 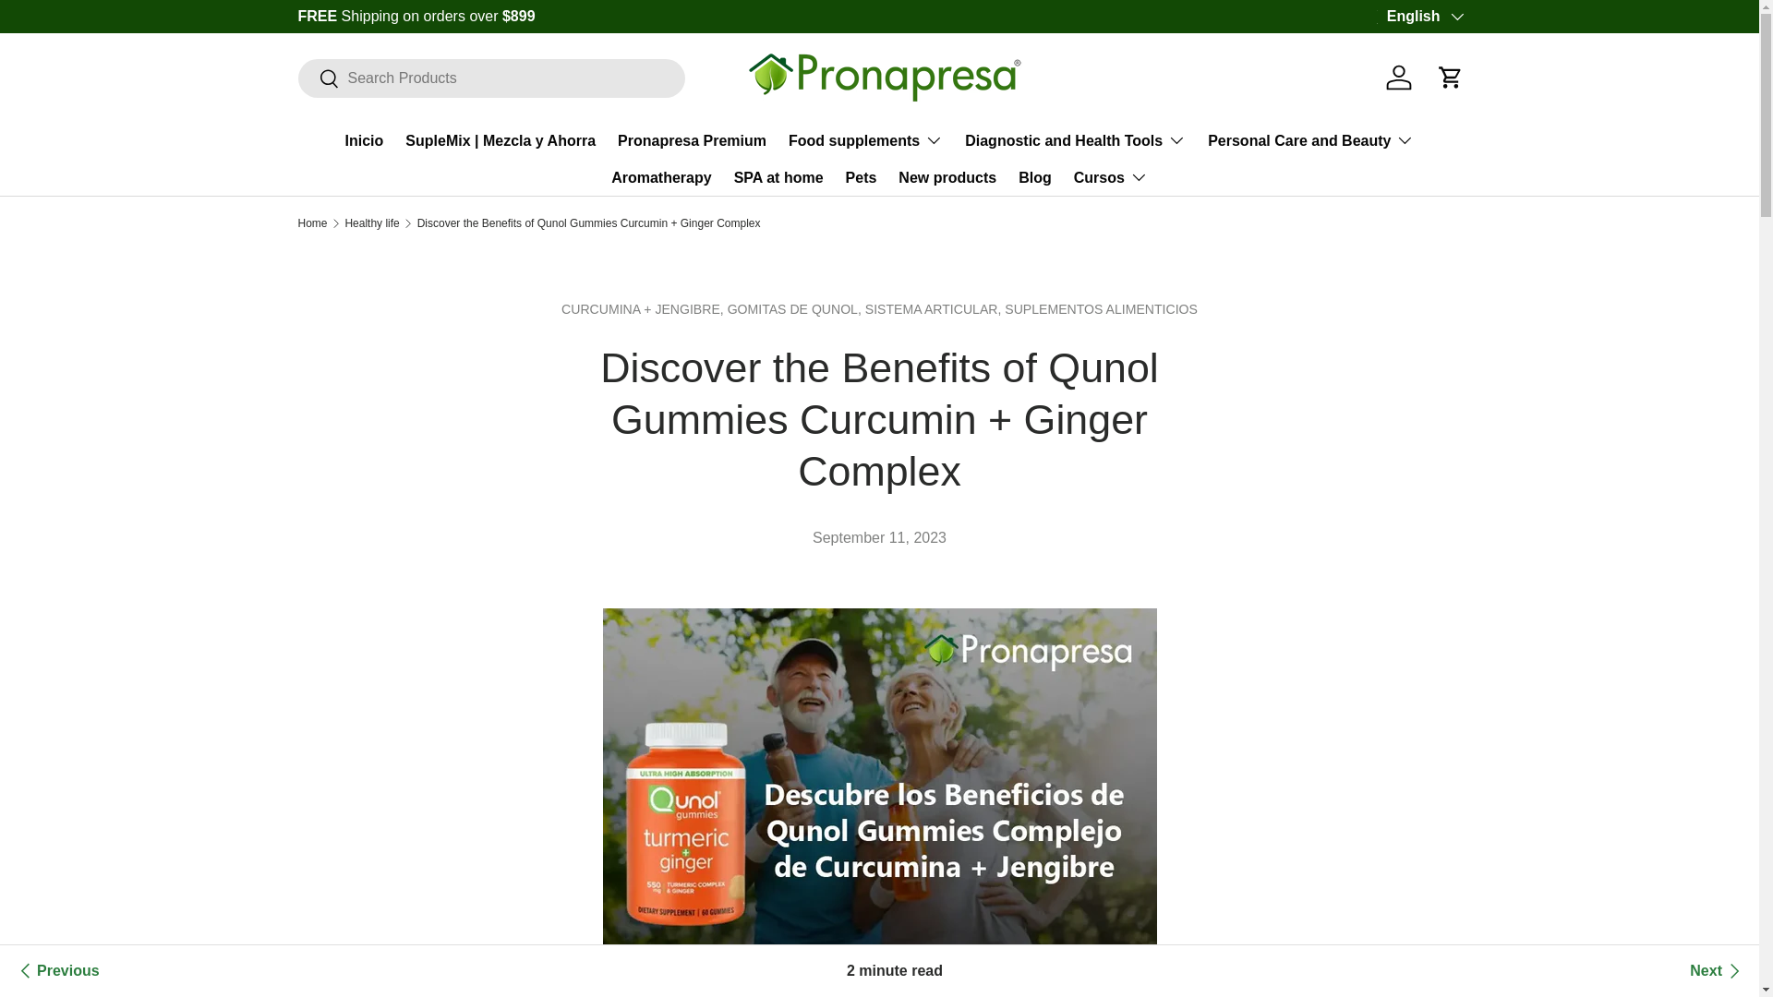 I want to click on Log in, so click(x=1399, y=77).